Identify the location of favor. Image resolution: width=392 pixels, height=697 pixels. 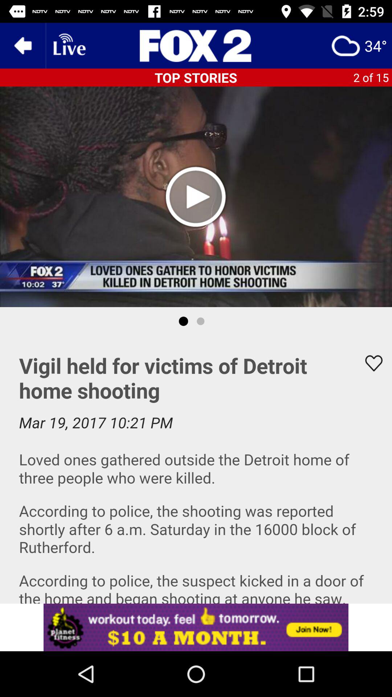
(369, 363).